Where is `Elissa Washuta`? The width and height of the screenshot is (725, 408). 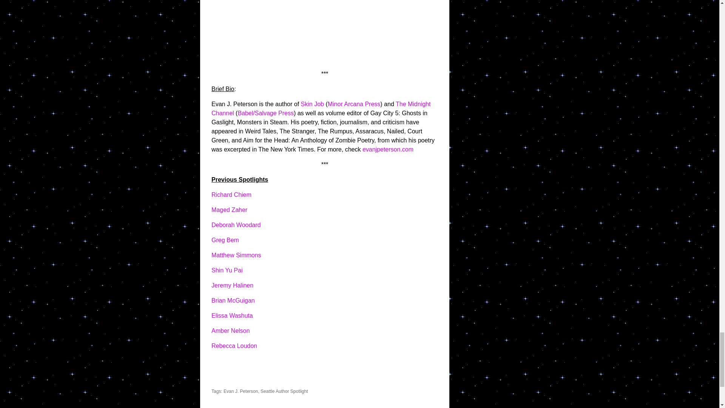 Elissa Washuta is located at coordinates (232, 315).